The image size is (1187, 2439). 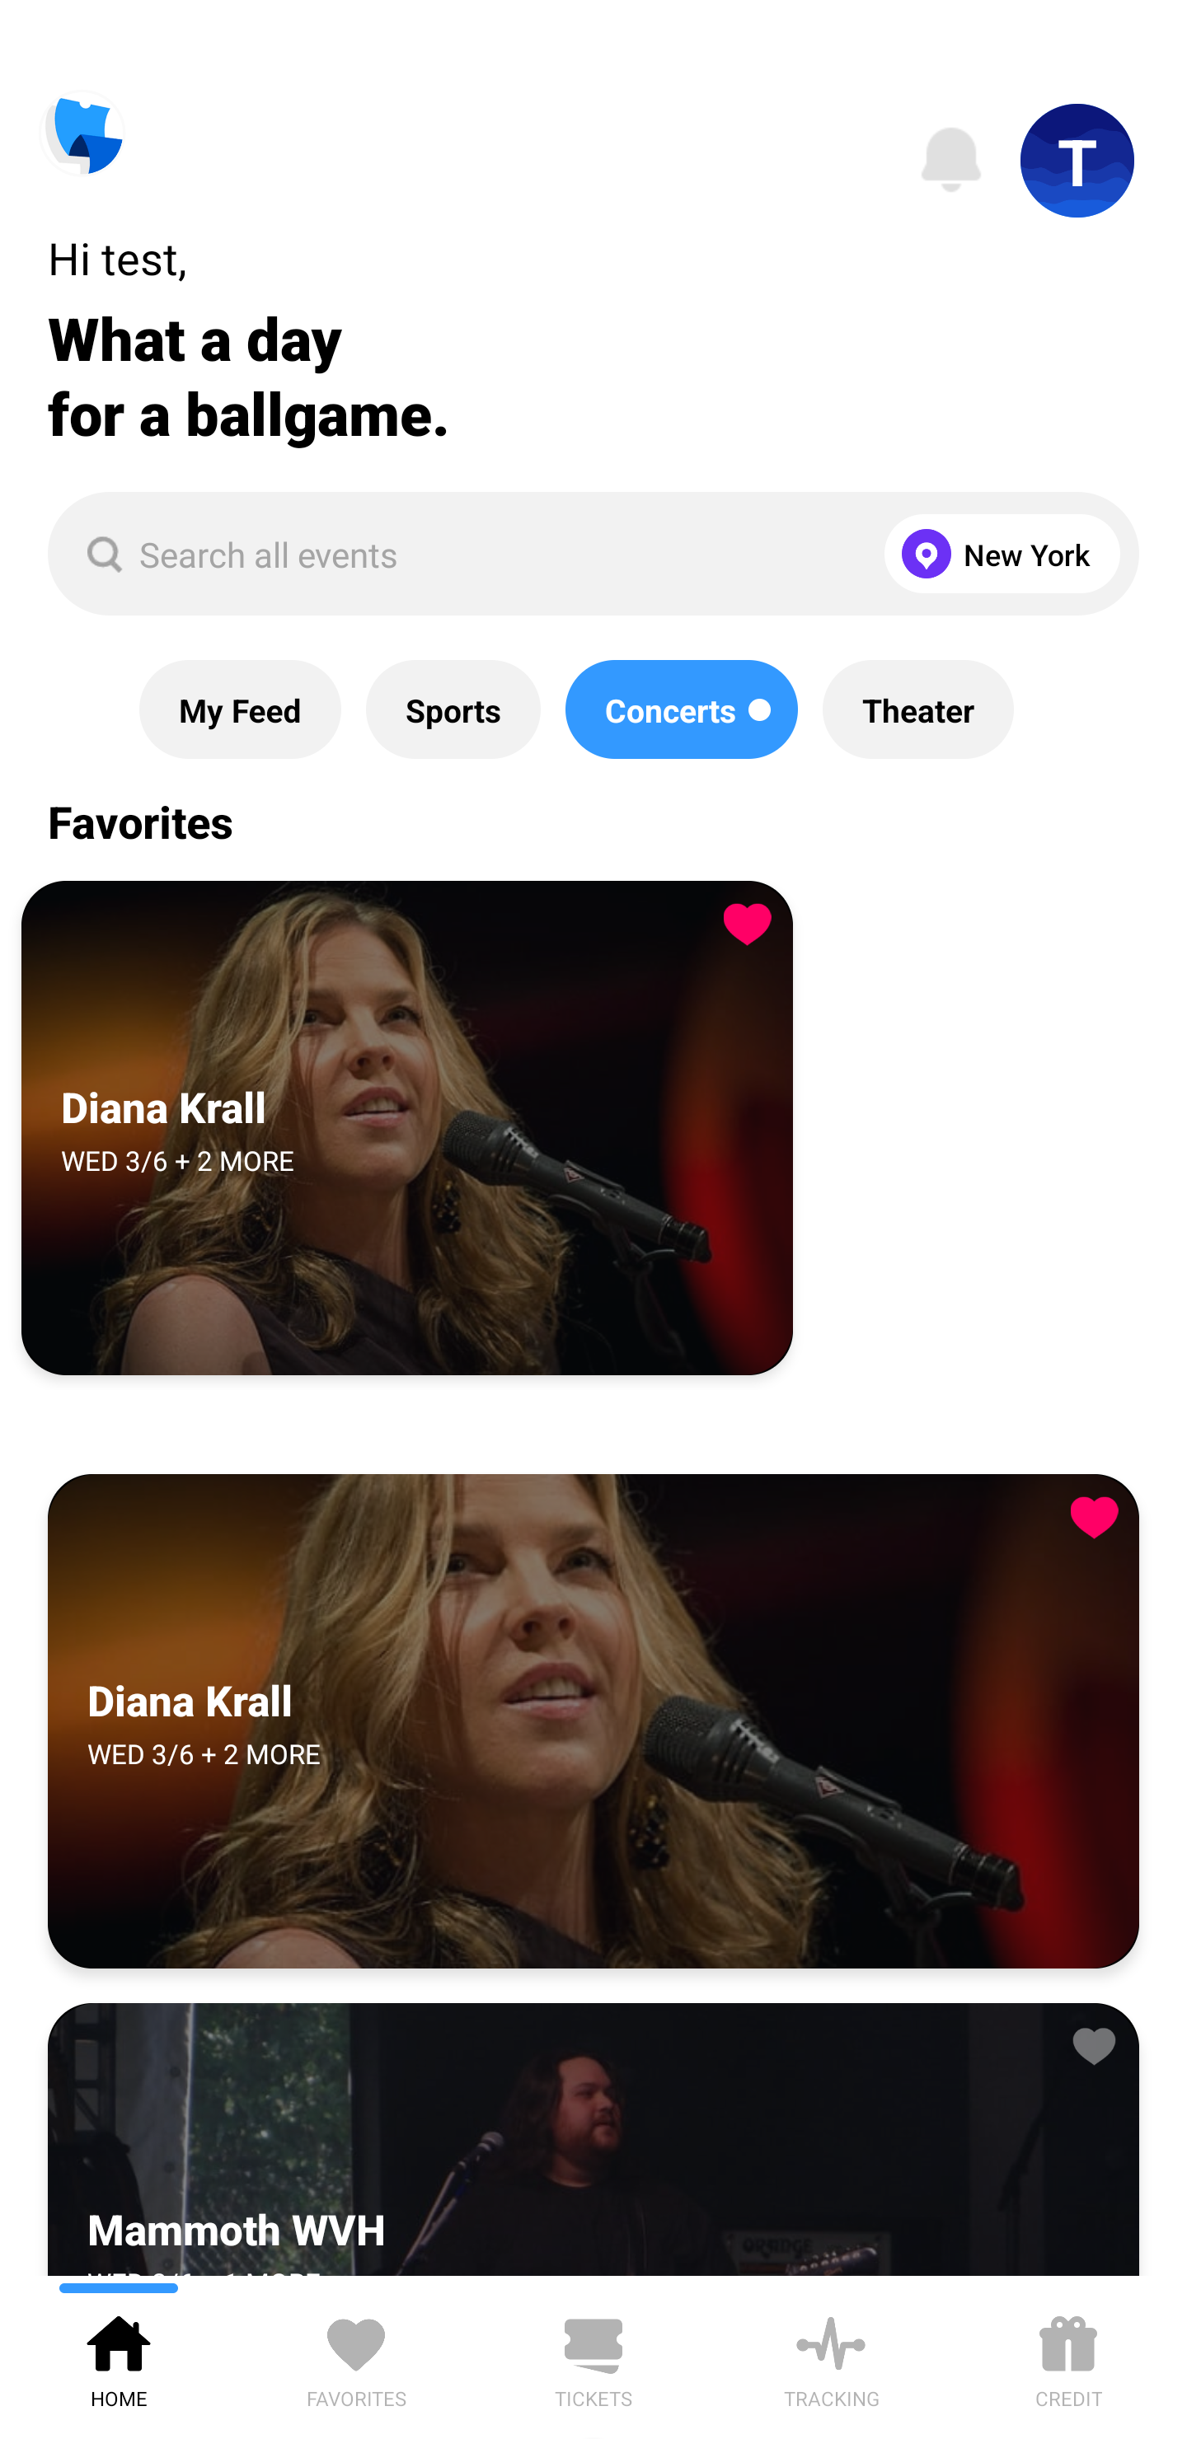 I want to click on Sports, so click(x=453, y=709).